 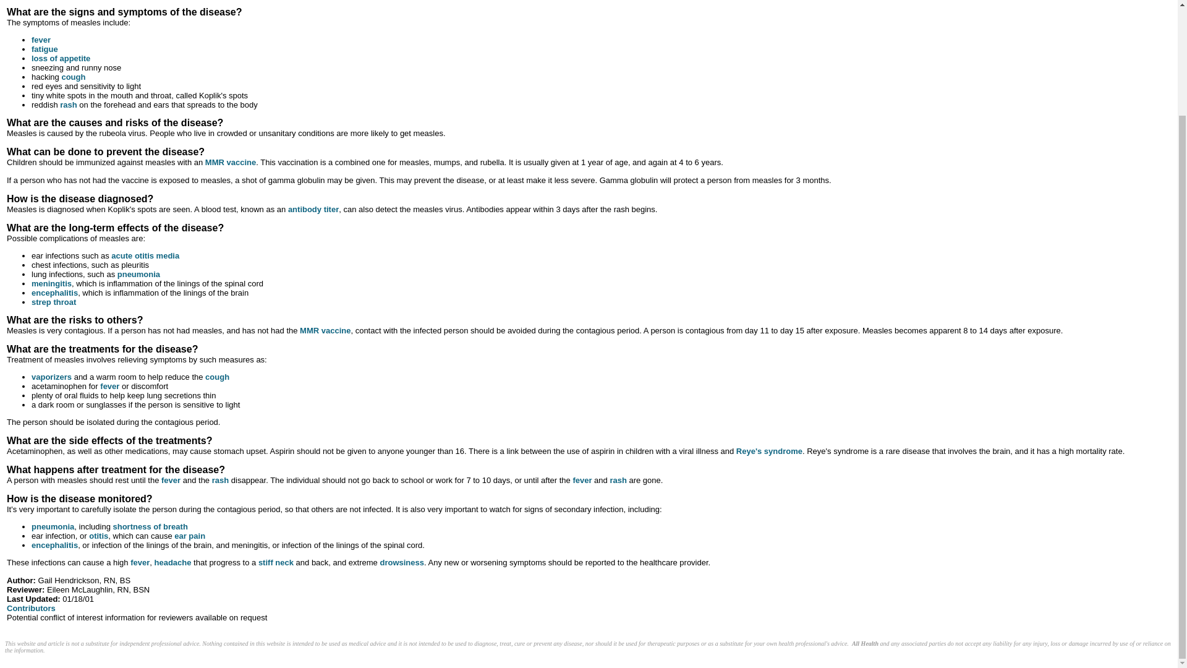 What do you see at coordinates (150, 526) in the screenshot?
I see `shortness of breath` at bounding box center [150, 526].